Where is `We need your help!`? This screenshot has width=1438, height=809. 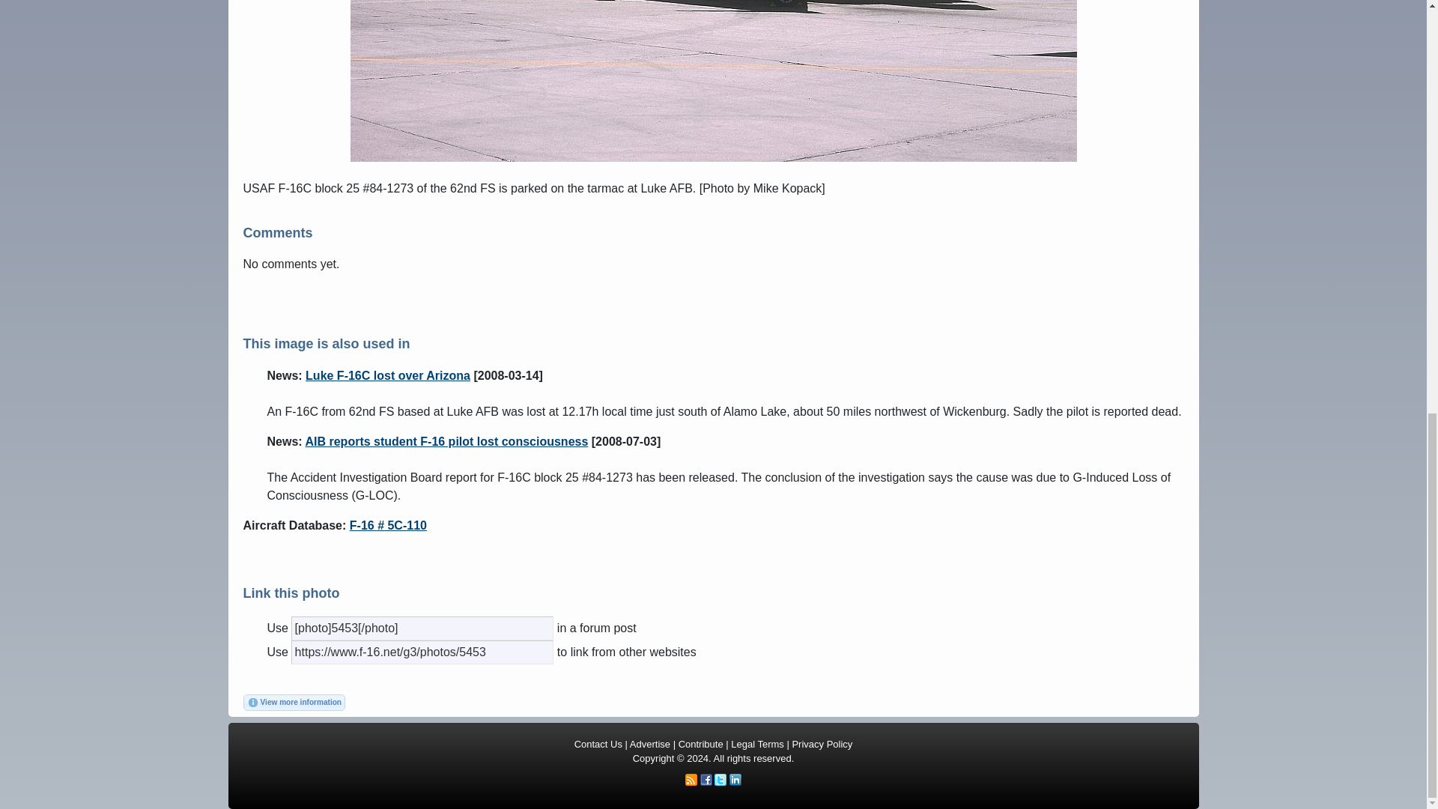 We need your help! is located at coordinates (701, 745).